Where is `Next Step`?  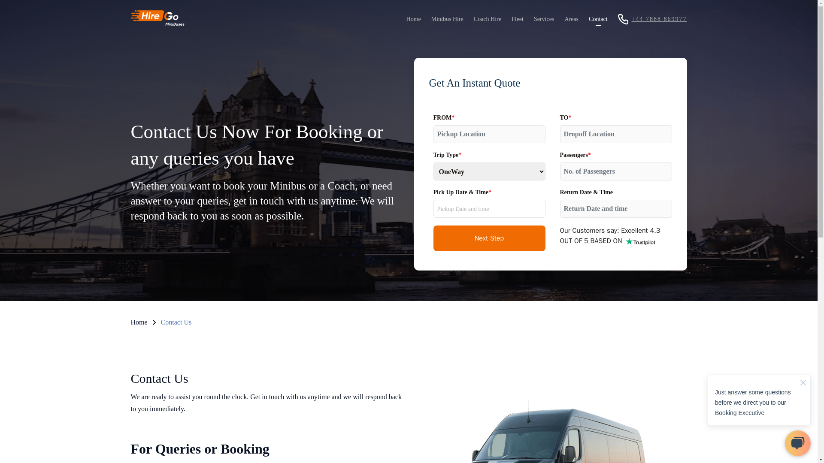
Next Step is located at coordinates (489, 238).